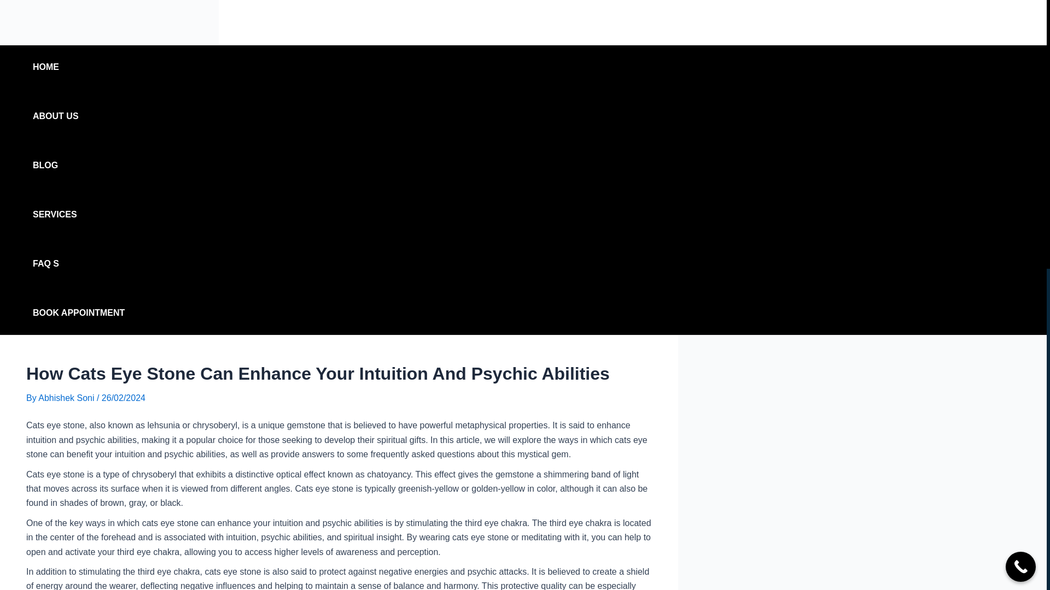 The height and width of the screenshot is (590, 1050). What do you see at coordinates (67, 398) in the screenshot?
I see `Abhishek Soni` at bounding box center [67, 398].